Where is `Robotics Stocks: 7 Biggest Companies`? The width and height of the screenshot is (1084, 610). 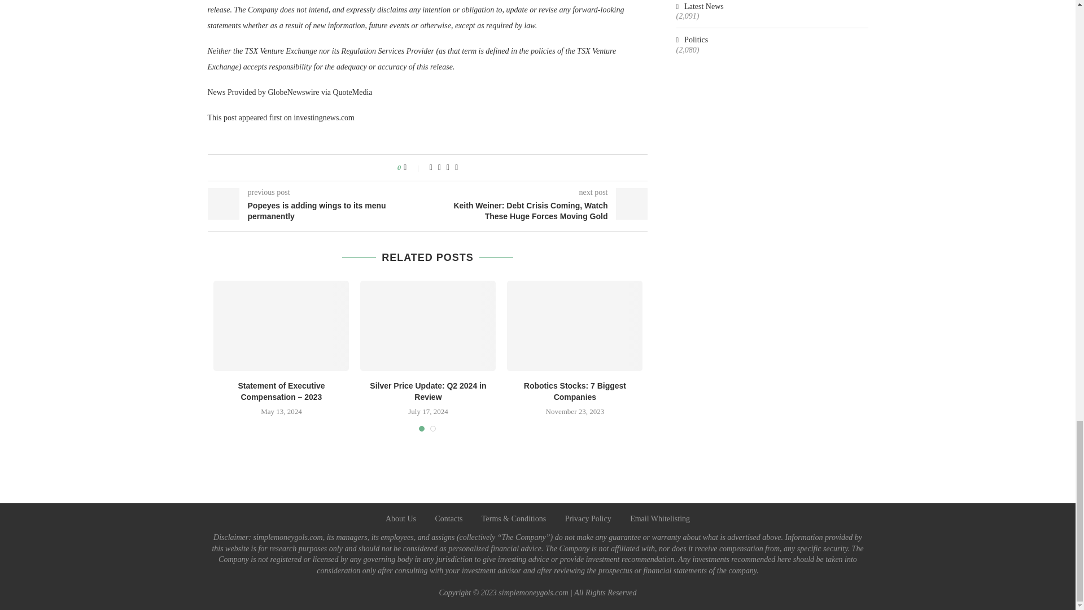
Robotics Stocks: 7 Biggest Companies is located at coordinates (575, 391).